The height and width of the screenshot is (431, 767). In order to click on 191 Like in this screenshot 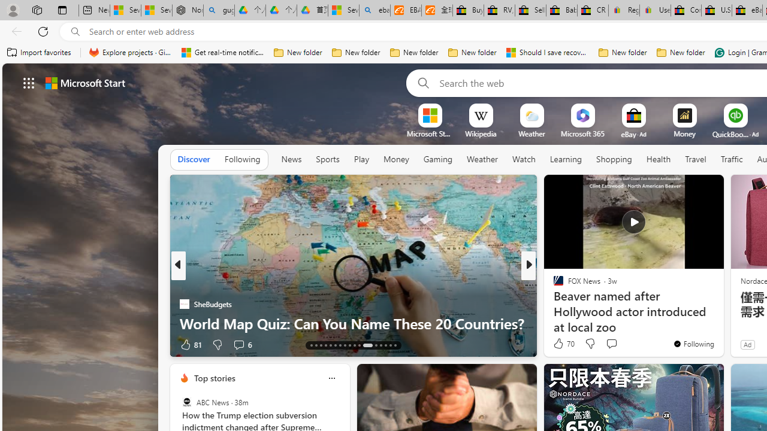, I will do `click(561, 344)`.